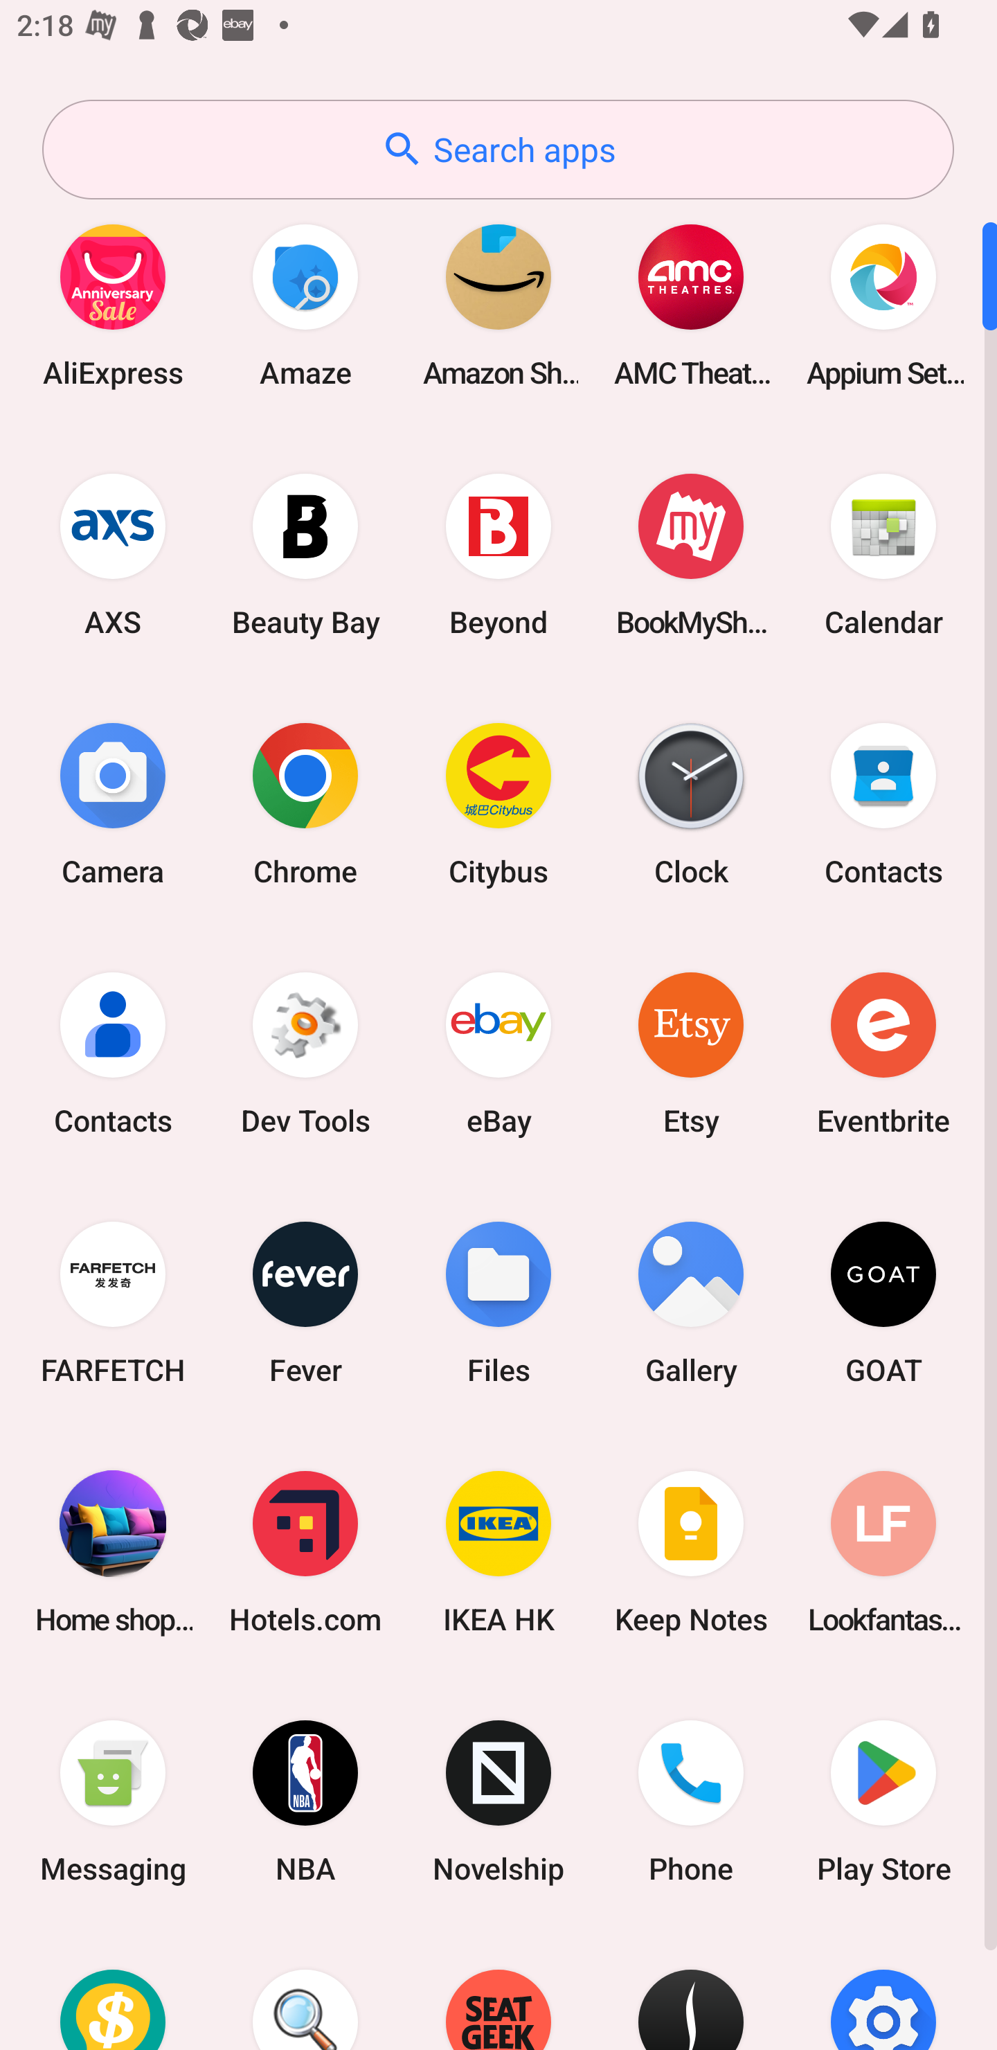  I want to click on BookMyShow, so click(691, 554).